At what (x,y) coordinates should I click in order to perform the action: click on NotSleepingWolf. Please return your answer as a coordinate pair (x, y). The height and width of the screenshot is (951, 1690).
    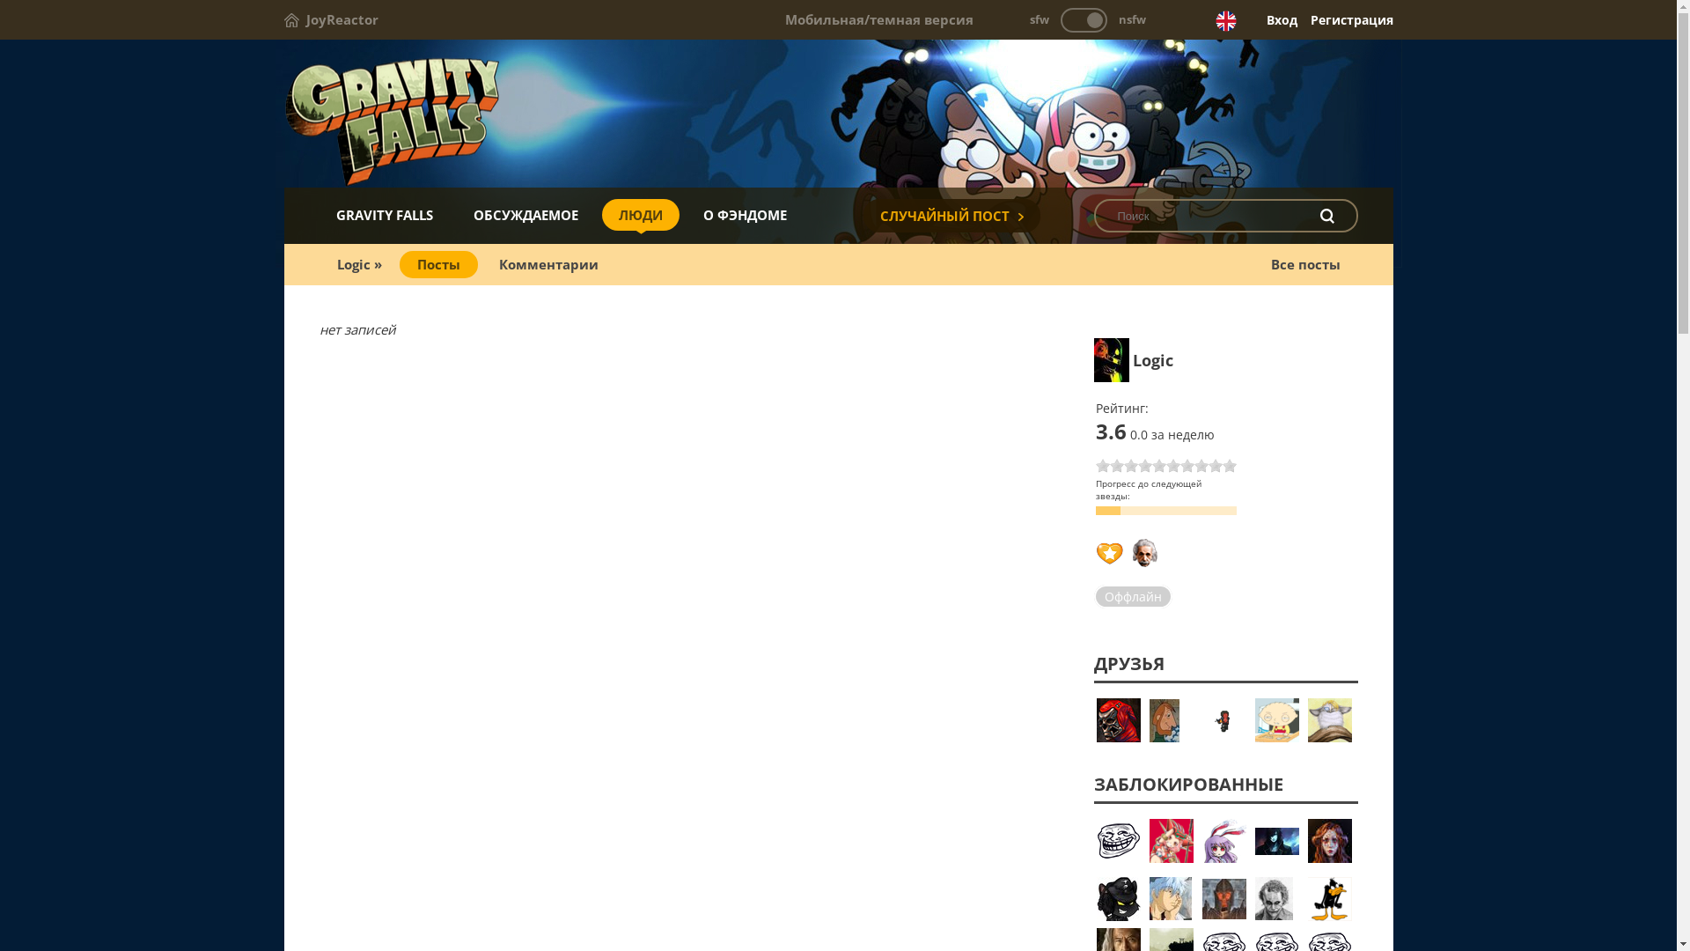
    Looking at the image, I should click on (1172, 899).